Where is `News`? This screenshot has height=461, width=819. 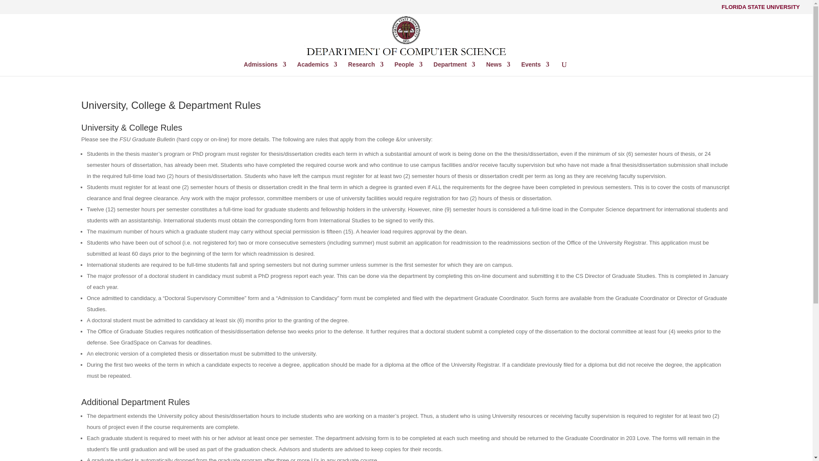
News is located at coordinates (498, 68).